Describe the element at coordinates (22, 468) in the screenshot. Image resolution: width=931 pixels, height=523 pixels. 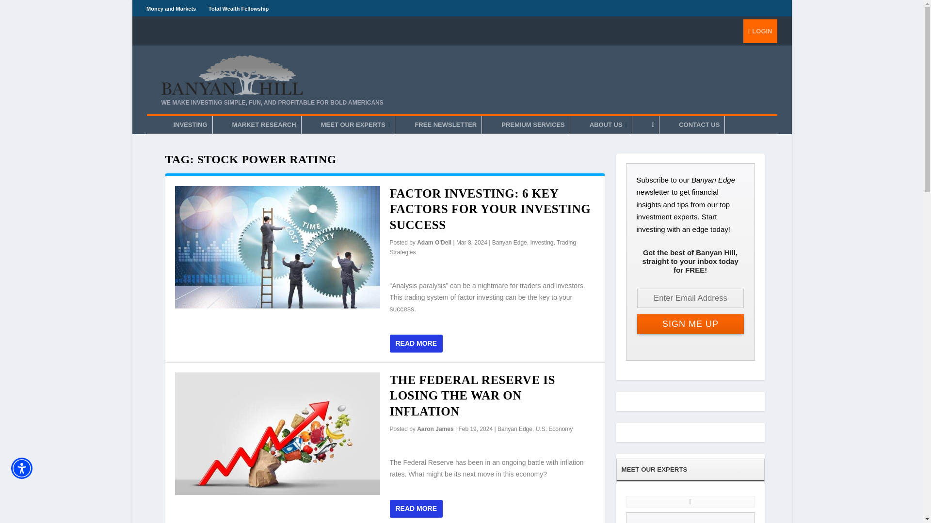
I see `Accessibility Menu` at that location.